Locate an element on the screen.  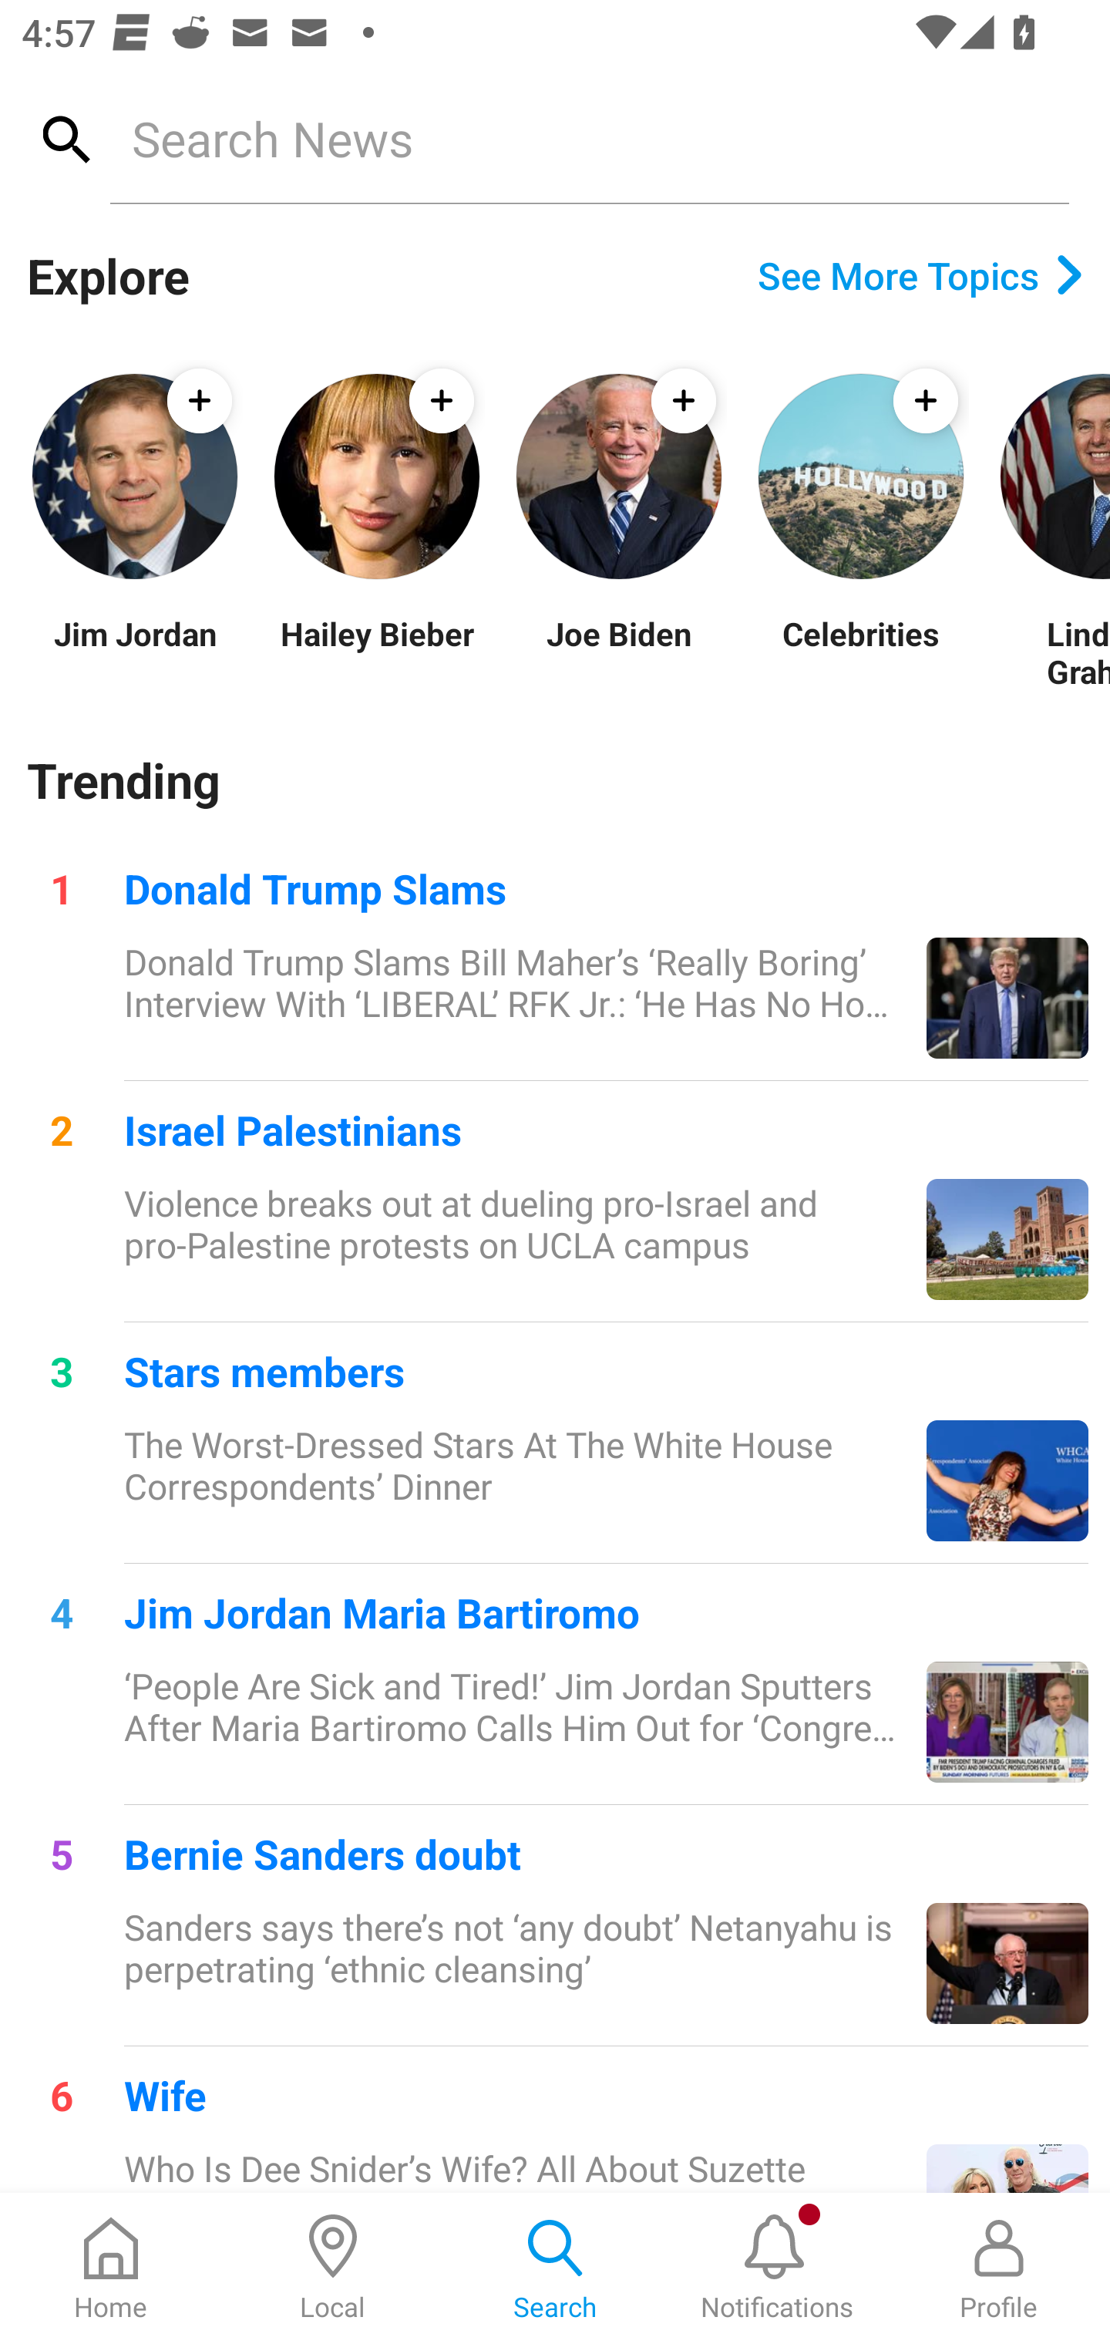
Hailey Bieber is located at coordinates (376, 652).